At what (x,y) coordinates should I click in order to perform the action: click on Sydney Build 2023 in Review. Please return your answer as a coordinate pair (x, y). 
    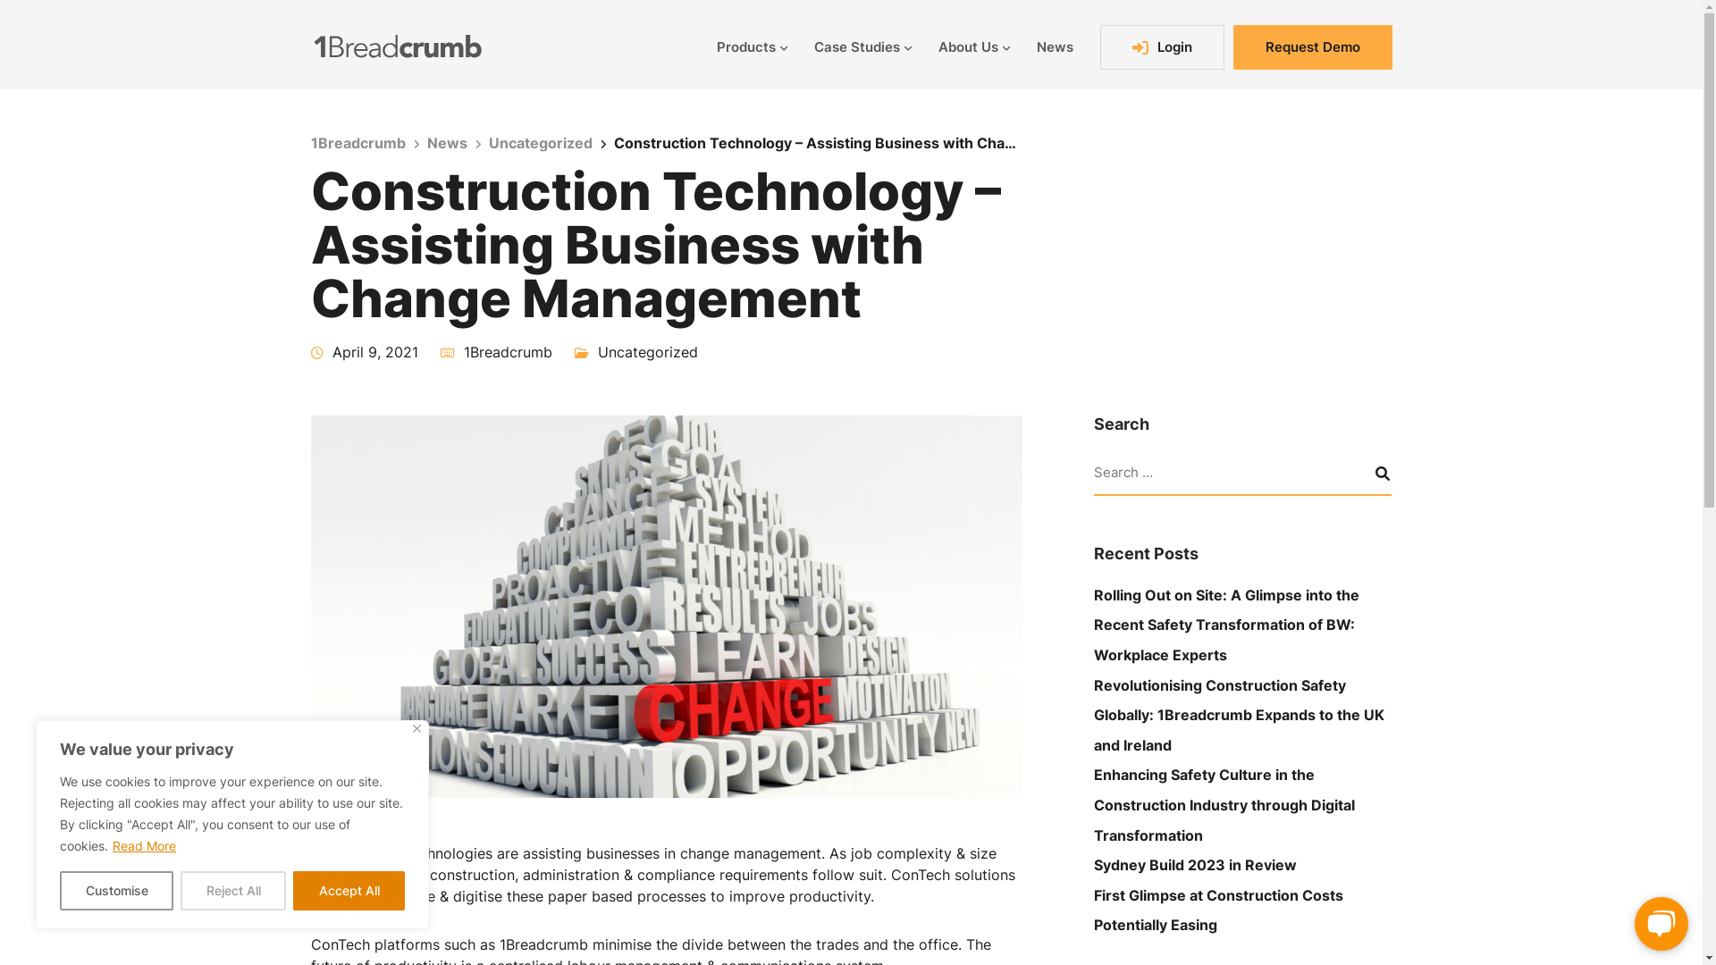
    Looking at the image, I should click on (1196, 865).